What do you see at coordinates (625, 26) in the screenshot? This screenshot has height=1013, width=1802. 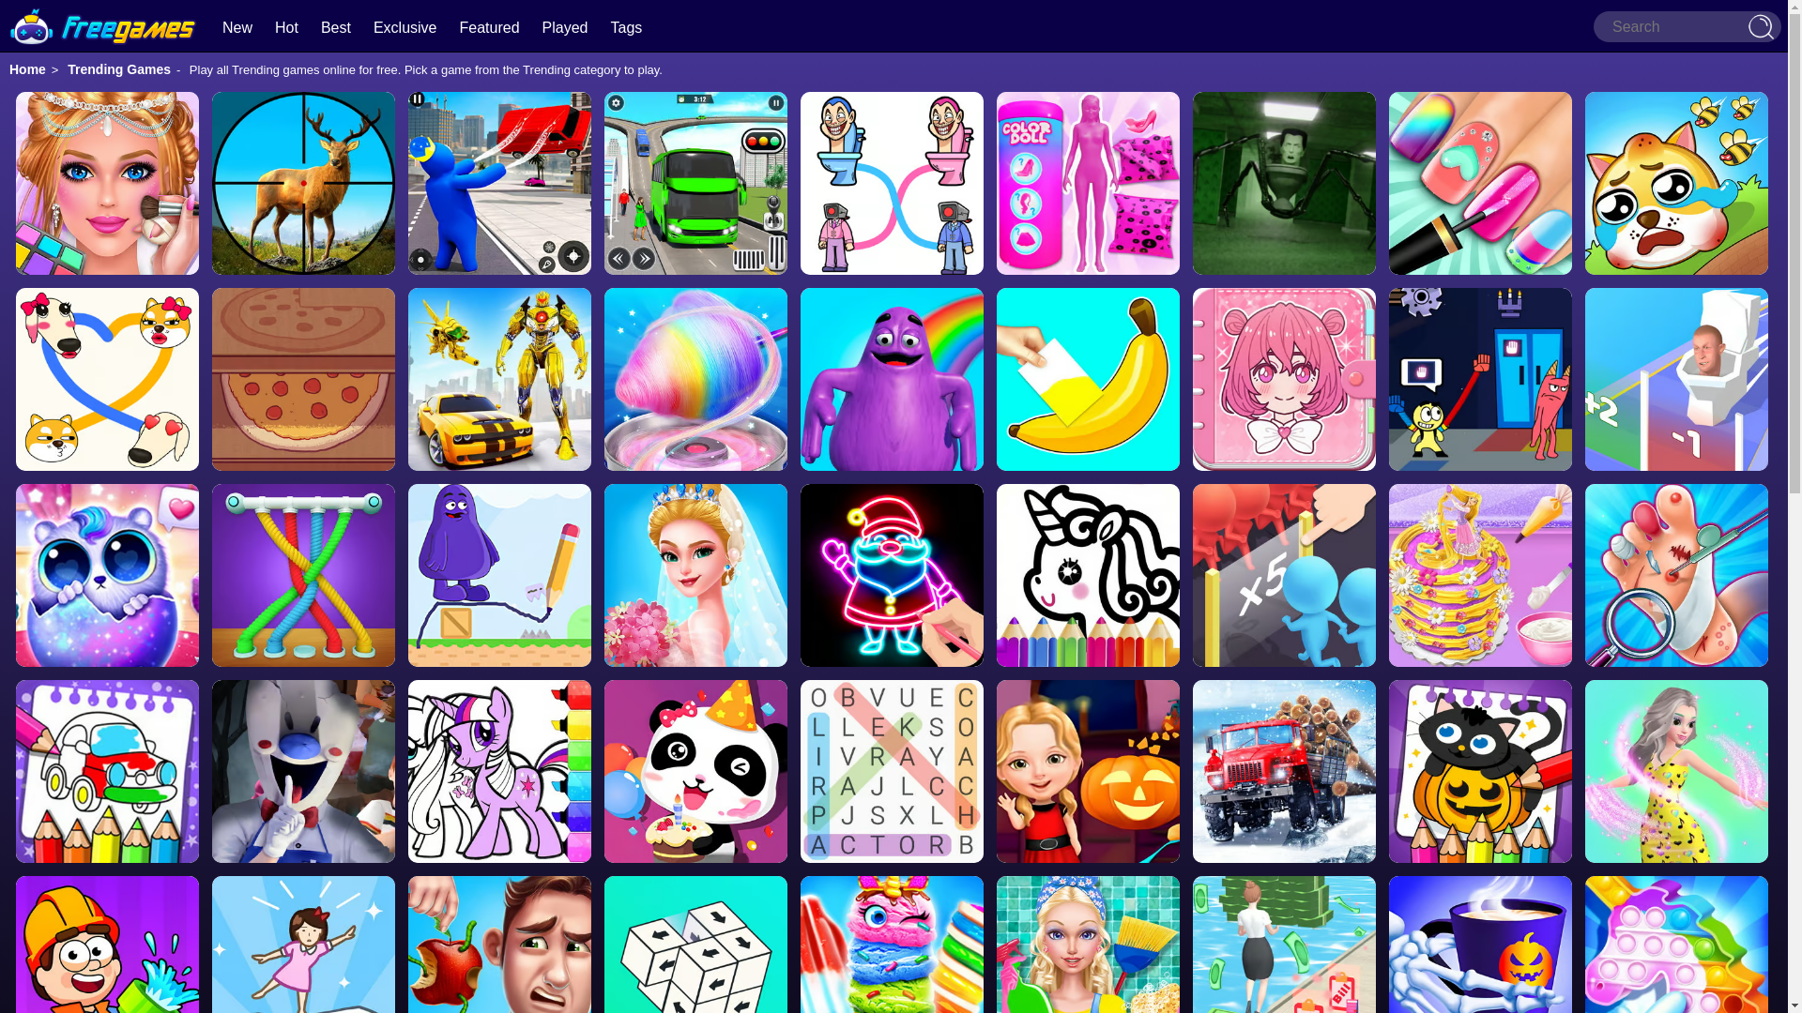 I see `Tags` at bounding box center [625, 26].